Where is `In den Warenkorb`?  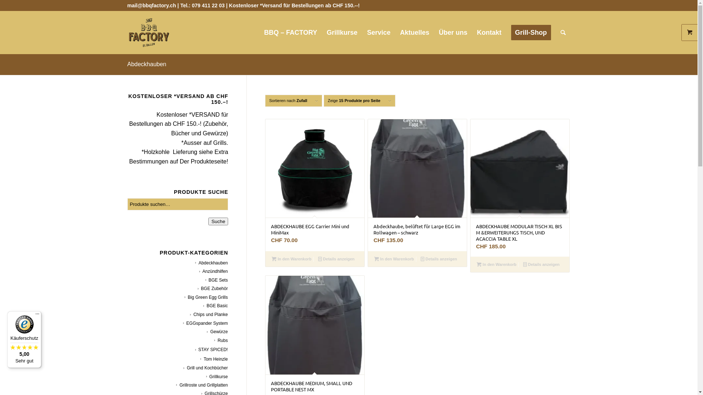
In den Warenkorb is located at coordinates (394, 259).